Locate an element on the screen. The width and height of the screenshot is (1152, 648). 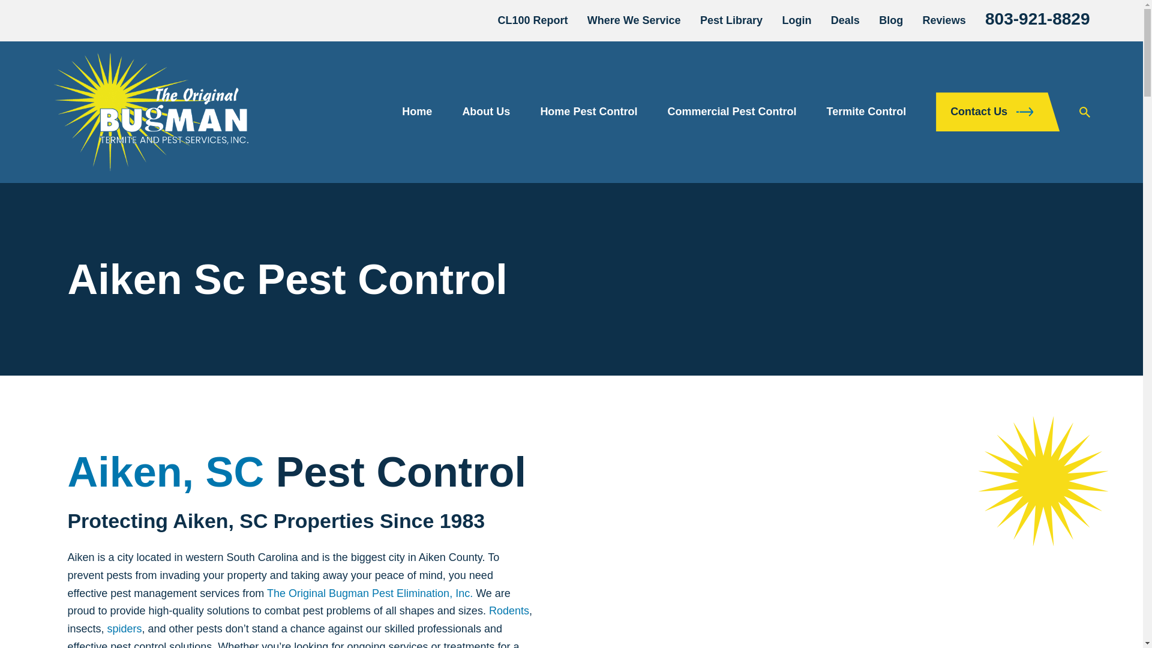
Home Pest Control is located at coordinates (588, 112).